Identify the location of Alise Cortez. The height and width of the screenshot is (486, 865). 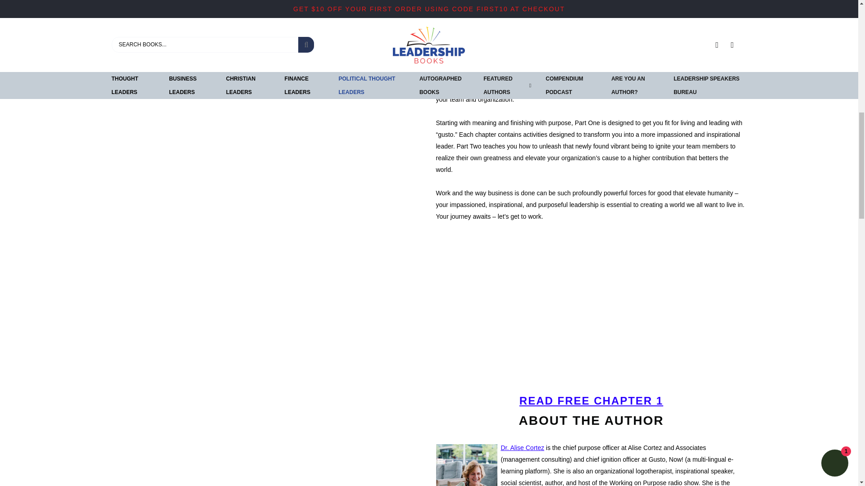
(522, 448).